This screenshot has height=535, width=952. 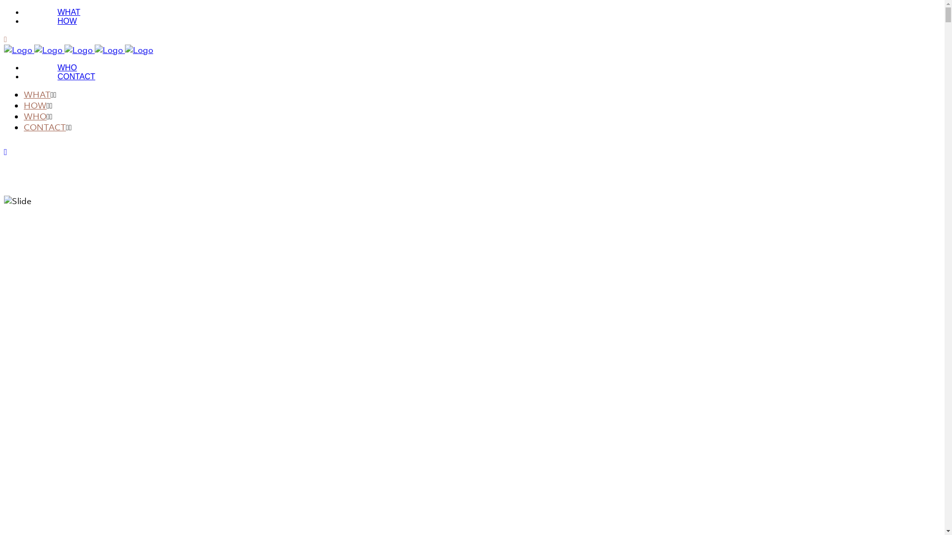 I want to click on WHO, so click(x=35, y=116).